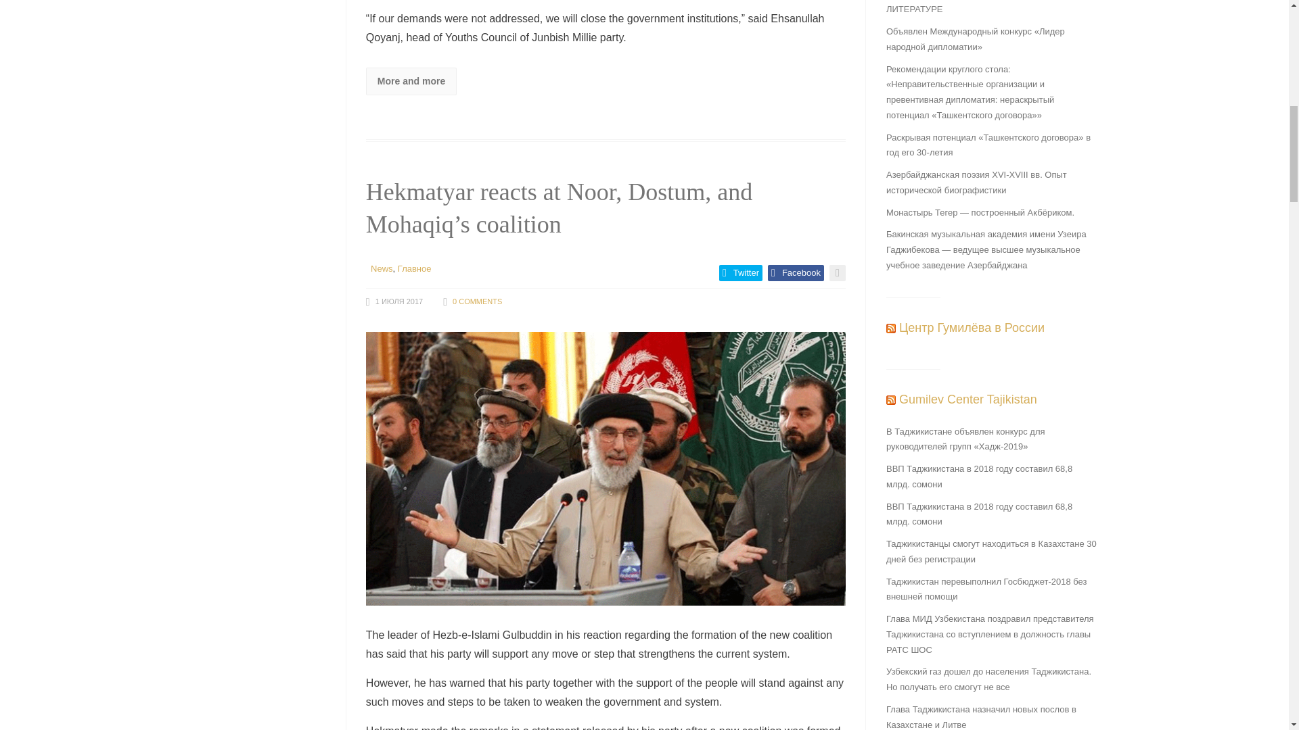 The height and width of the screenshot is (730, 1299). I want to click on More and more, so click(411, 81).